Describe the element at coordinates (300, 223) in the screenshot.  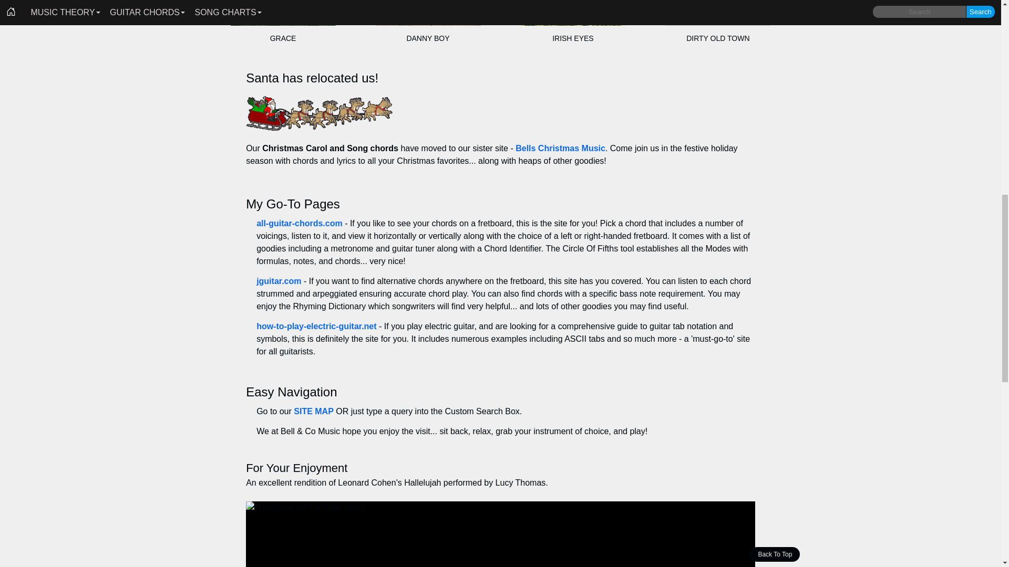
I see `all-guitar-chords.com` at that location.